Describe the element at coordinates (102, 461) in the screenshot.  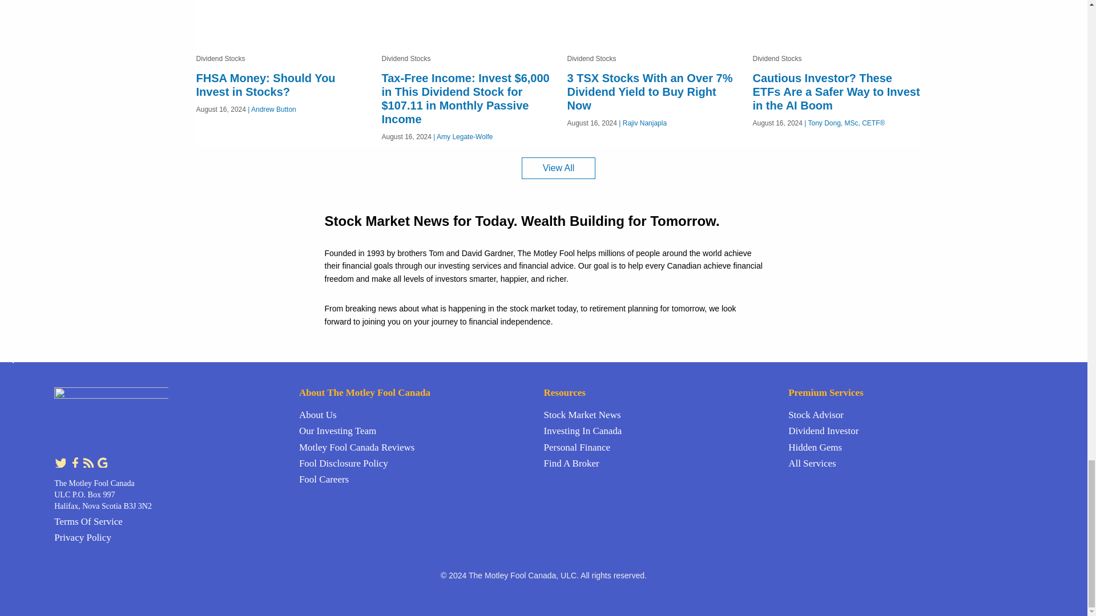
I see `Follow us on Google News` at that location.